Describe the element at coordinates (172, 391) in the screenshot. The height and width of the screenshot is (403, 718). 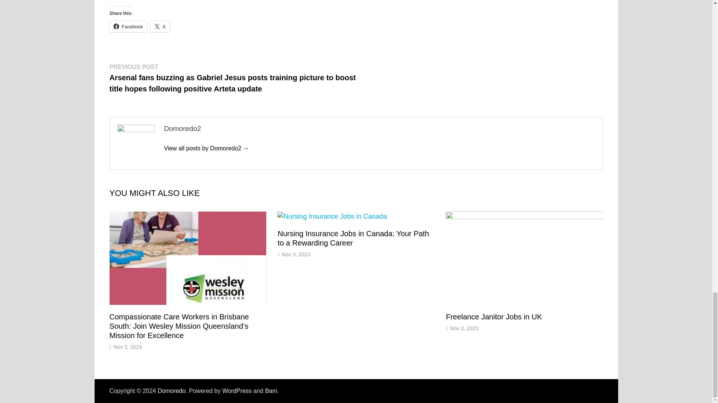
I see `Domoredo` at that location.